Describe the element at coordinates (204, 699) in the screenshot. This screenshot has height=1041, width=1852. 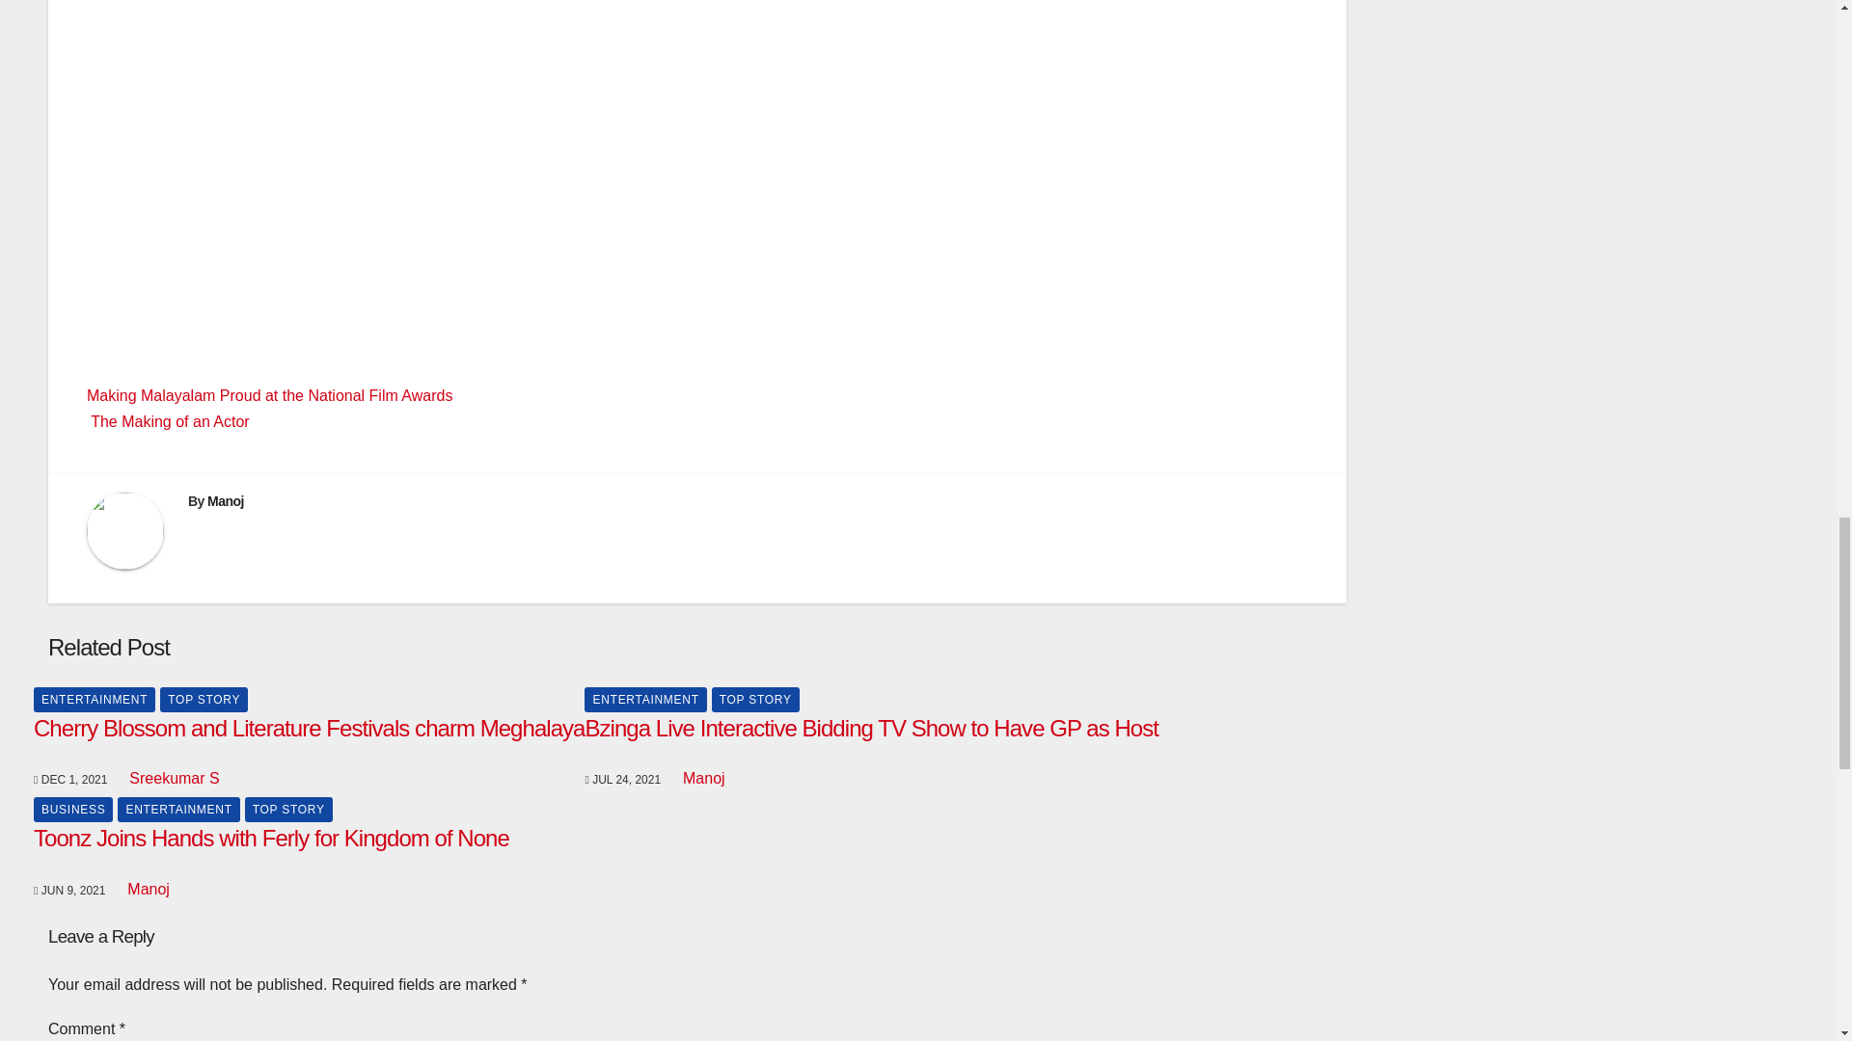
I see `TOP STORY` at that location.